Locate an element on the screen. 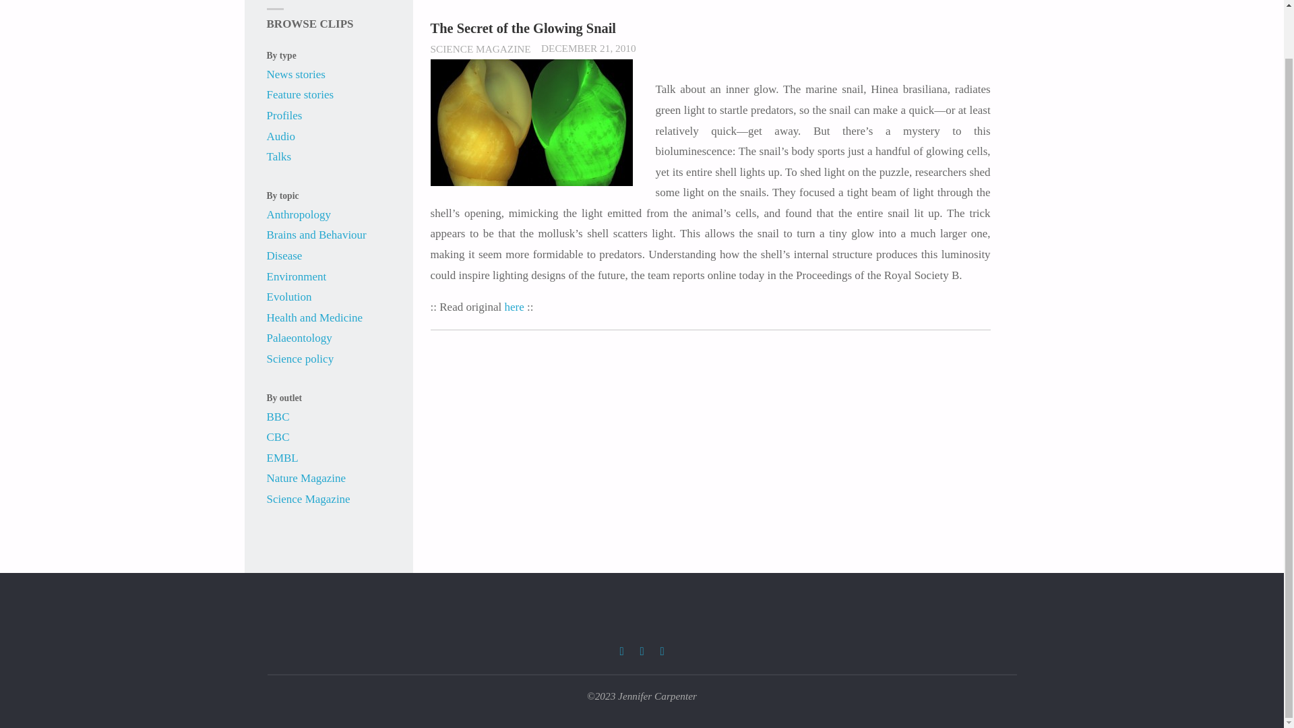  Evolution is located at coordinates (288, 297).